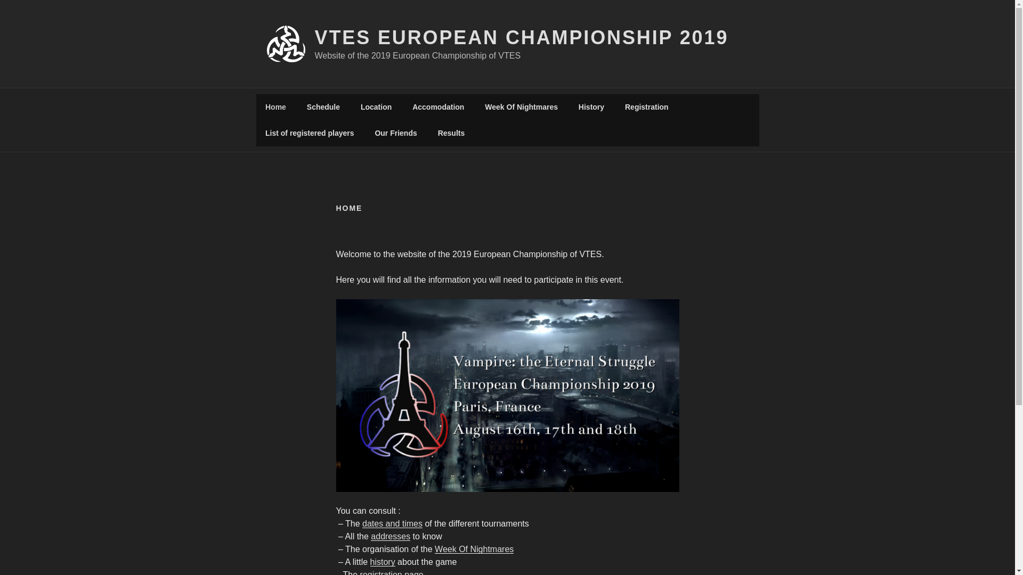  Describe the element at coordinates (309, 133) in the screenshot. I see `List of registered players` at that location.